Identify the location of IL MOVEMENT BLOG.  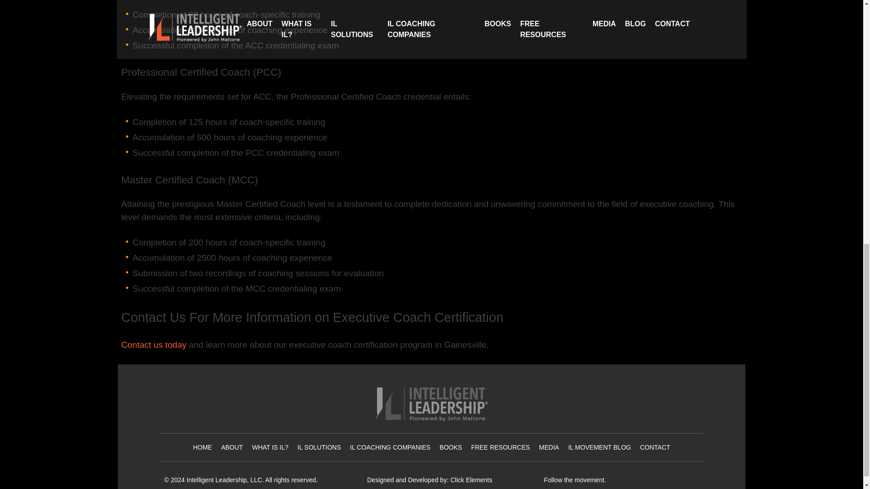
(599, 447).